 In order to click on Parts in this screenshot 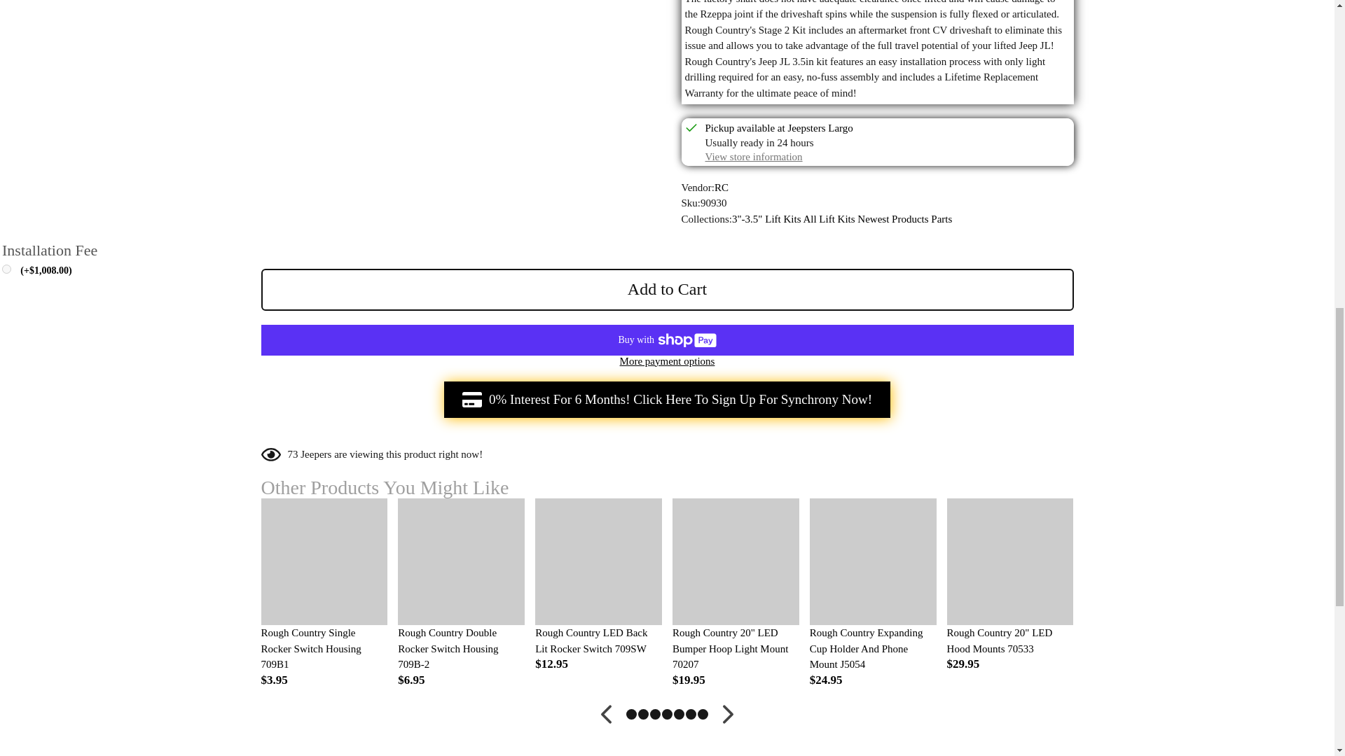, I will do `click(941, 218)`.